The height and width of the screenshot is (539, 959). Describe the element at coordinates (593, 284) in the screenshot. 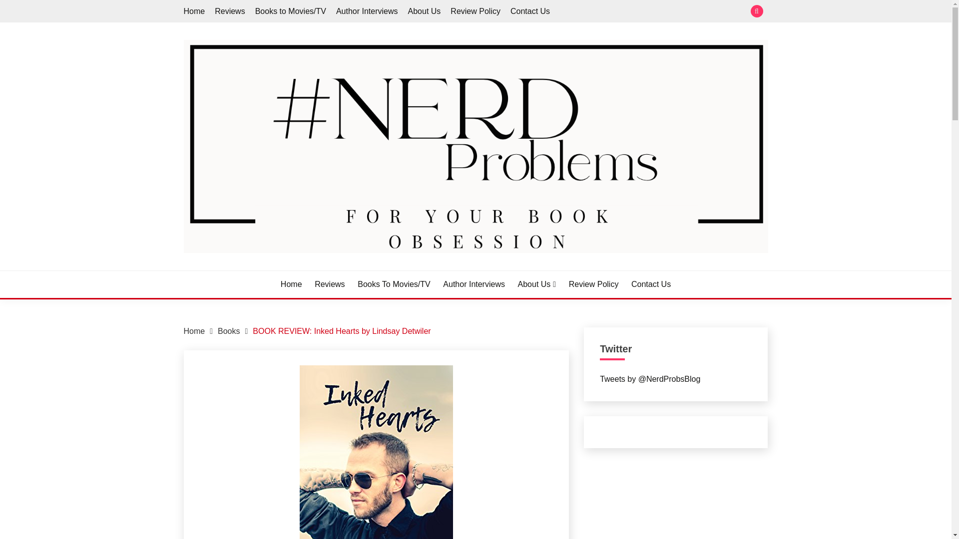

I see `Review Policy` at that location.